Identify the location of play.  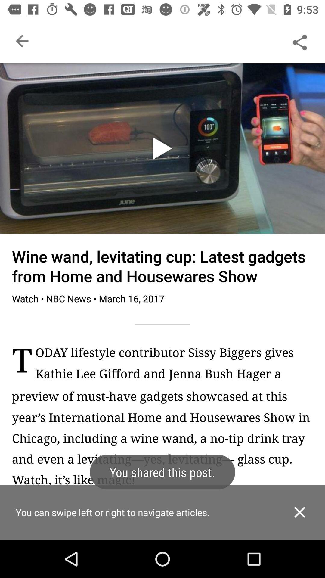
(162, 148).